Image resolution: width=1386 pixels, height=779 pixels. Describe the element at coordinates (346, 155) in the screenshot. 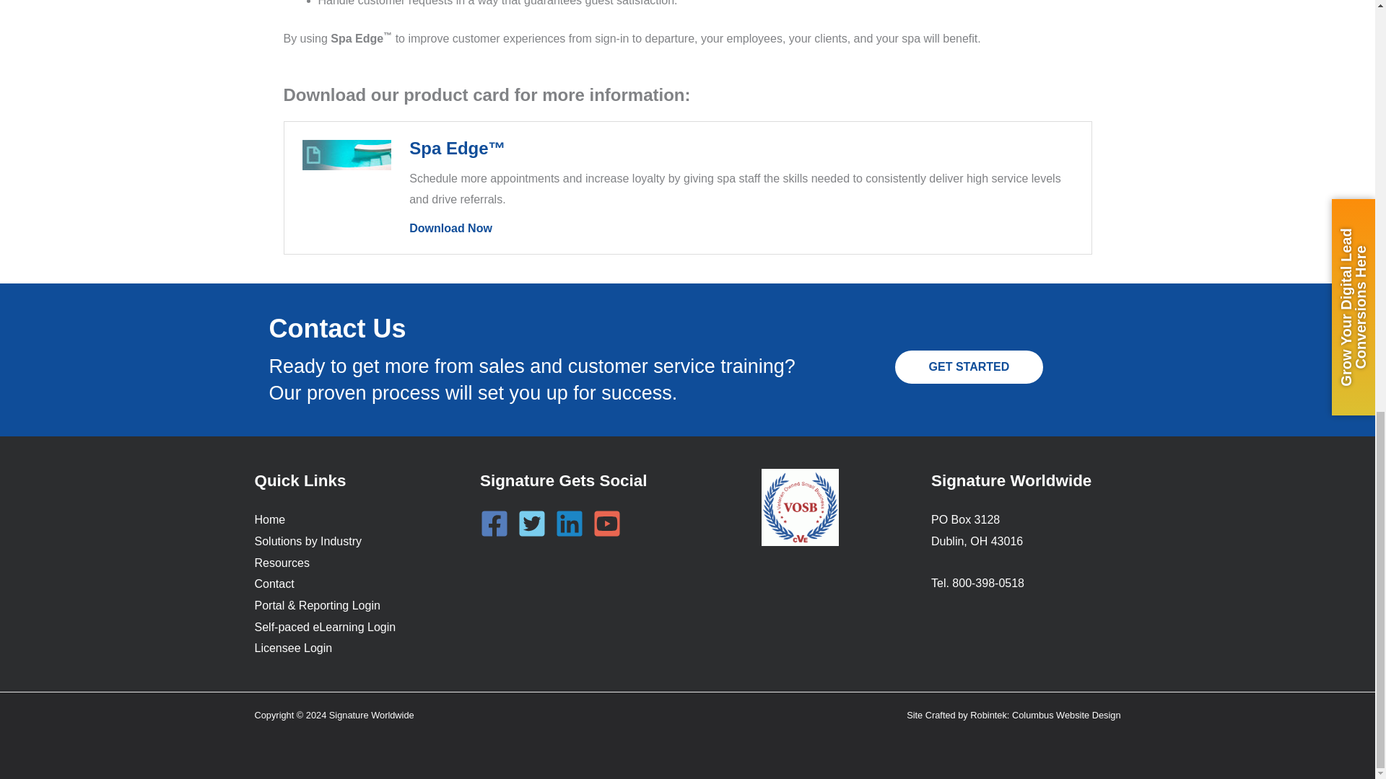

I see `spa-edge-icon` at that location.